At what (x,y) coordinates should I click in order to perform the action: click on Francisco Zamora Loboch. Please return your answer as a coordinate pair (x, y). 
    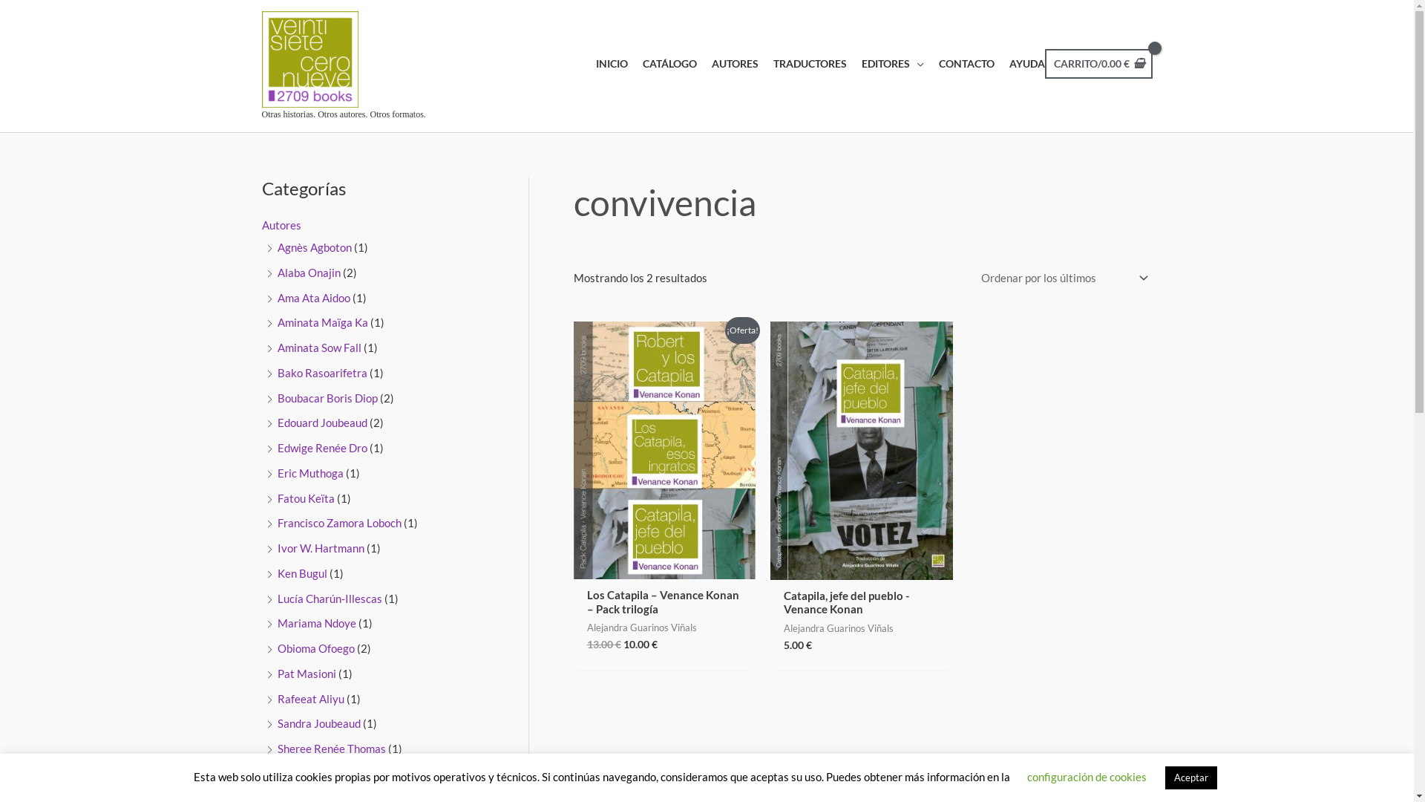
    Looking at the image, I should click on (340, 523).